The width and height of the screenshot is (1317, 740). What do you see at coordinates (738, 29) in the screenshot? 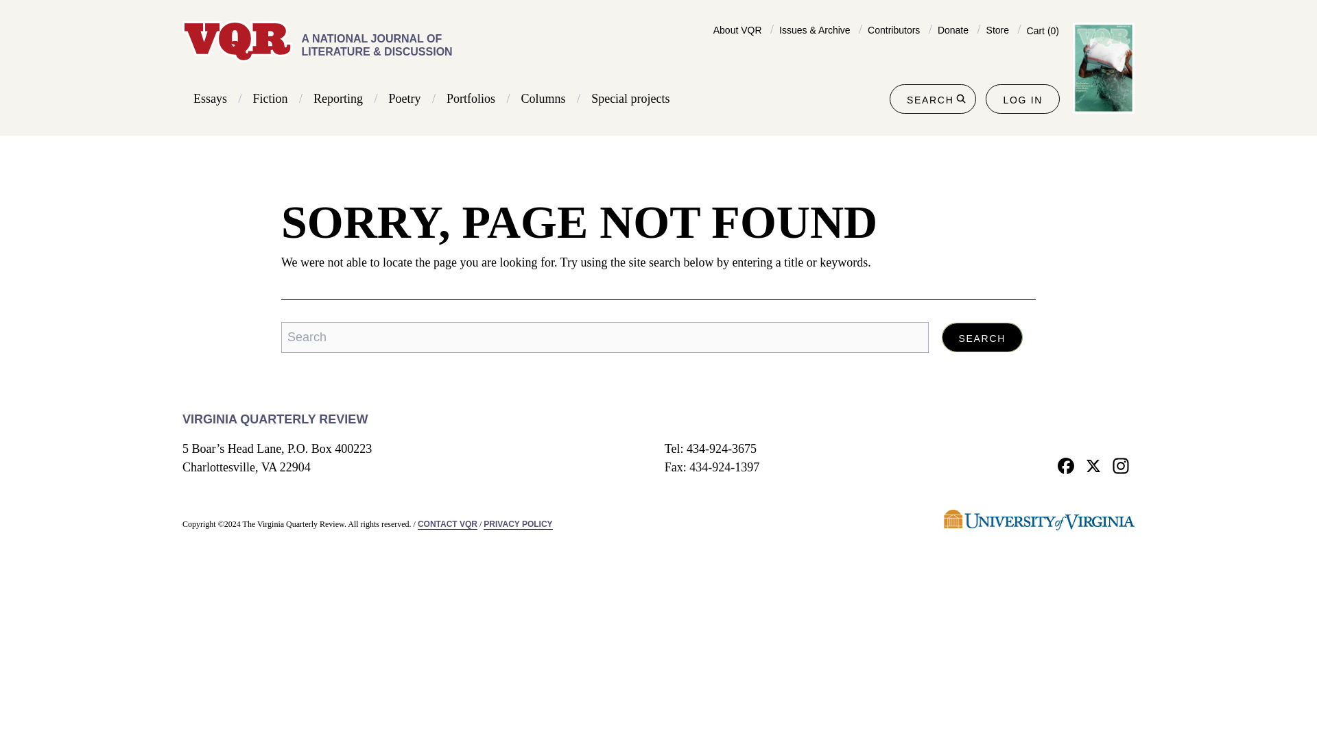
I see `About VQR` at bounding box center [738, 29].